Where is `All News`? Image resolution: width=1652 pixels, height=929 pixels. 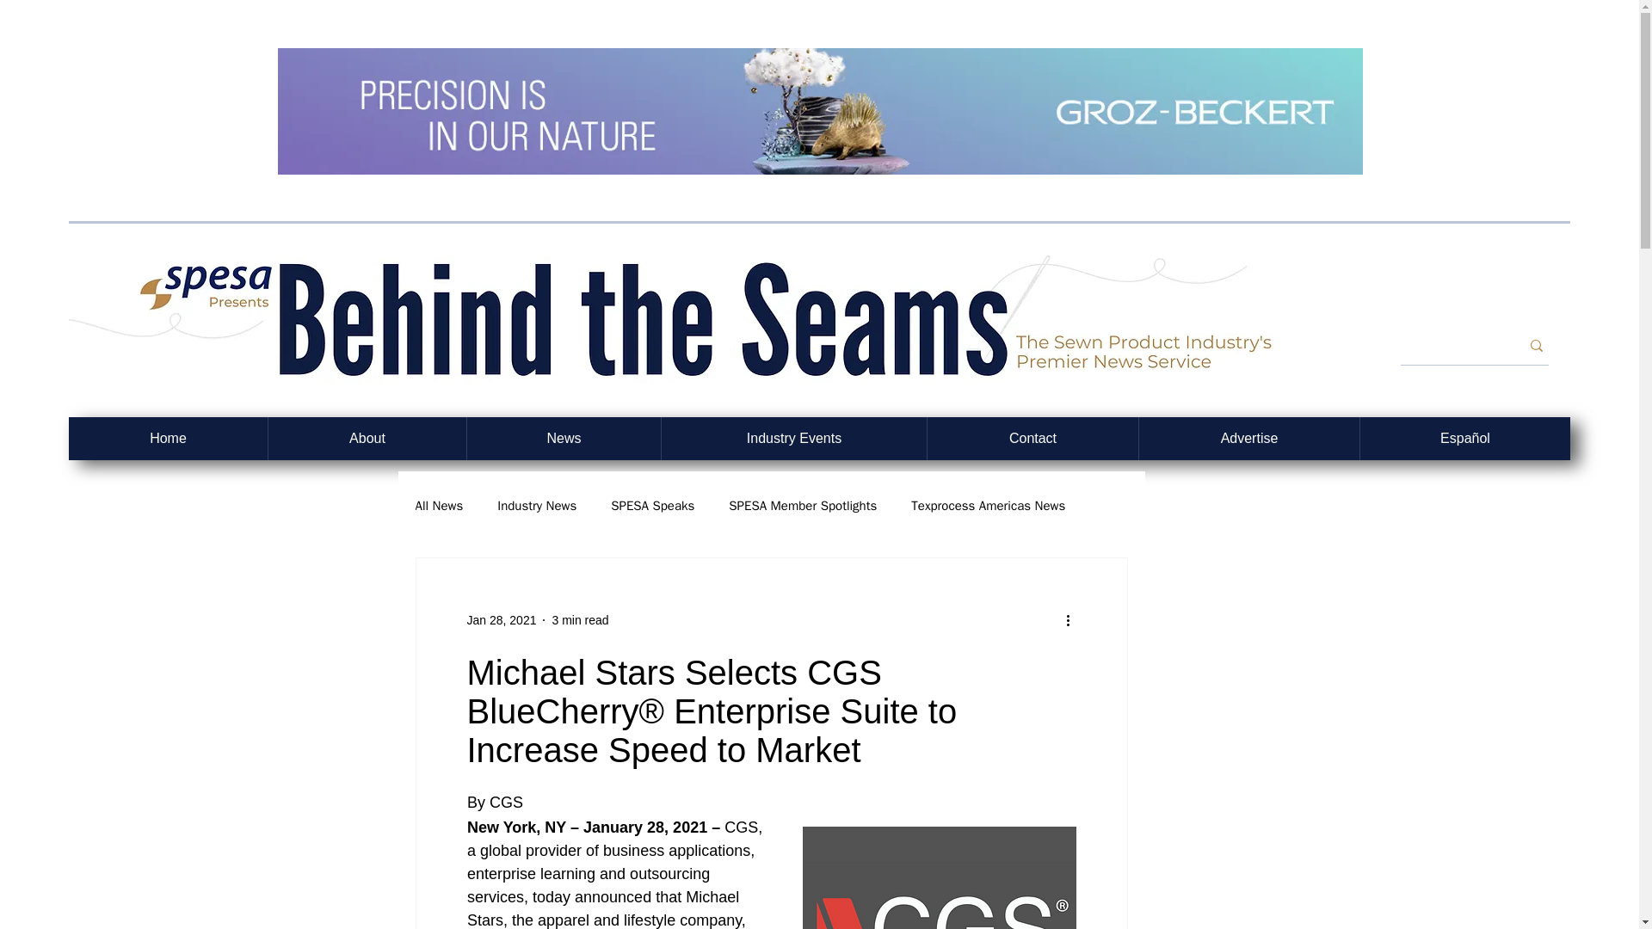 All News is located at coordinates (438, 505).